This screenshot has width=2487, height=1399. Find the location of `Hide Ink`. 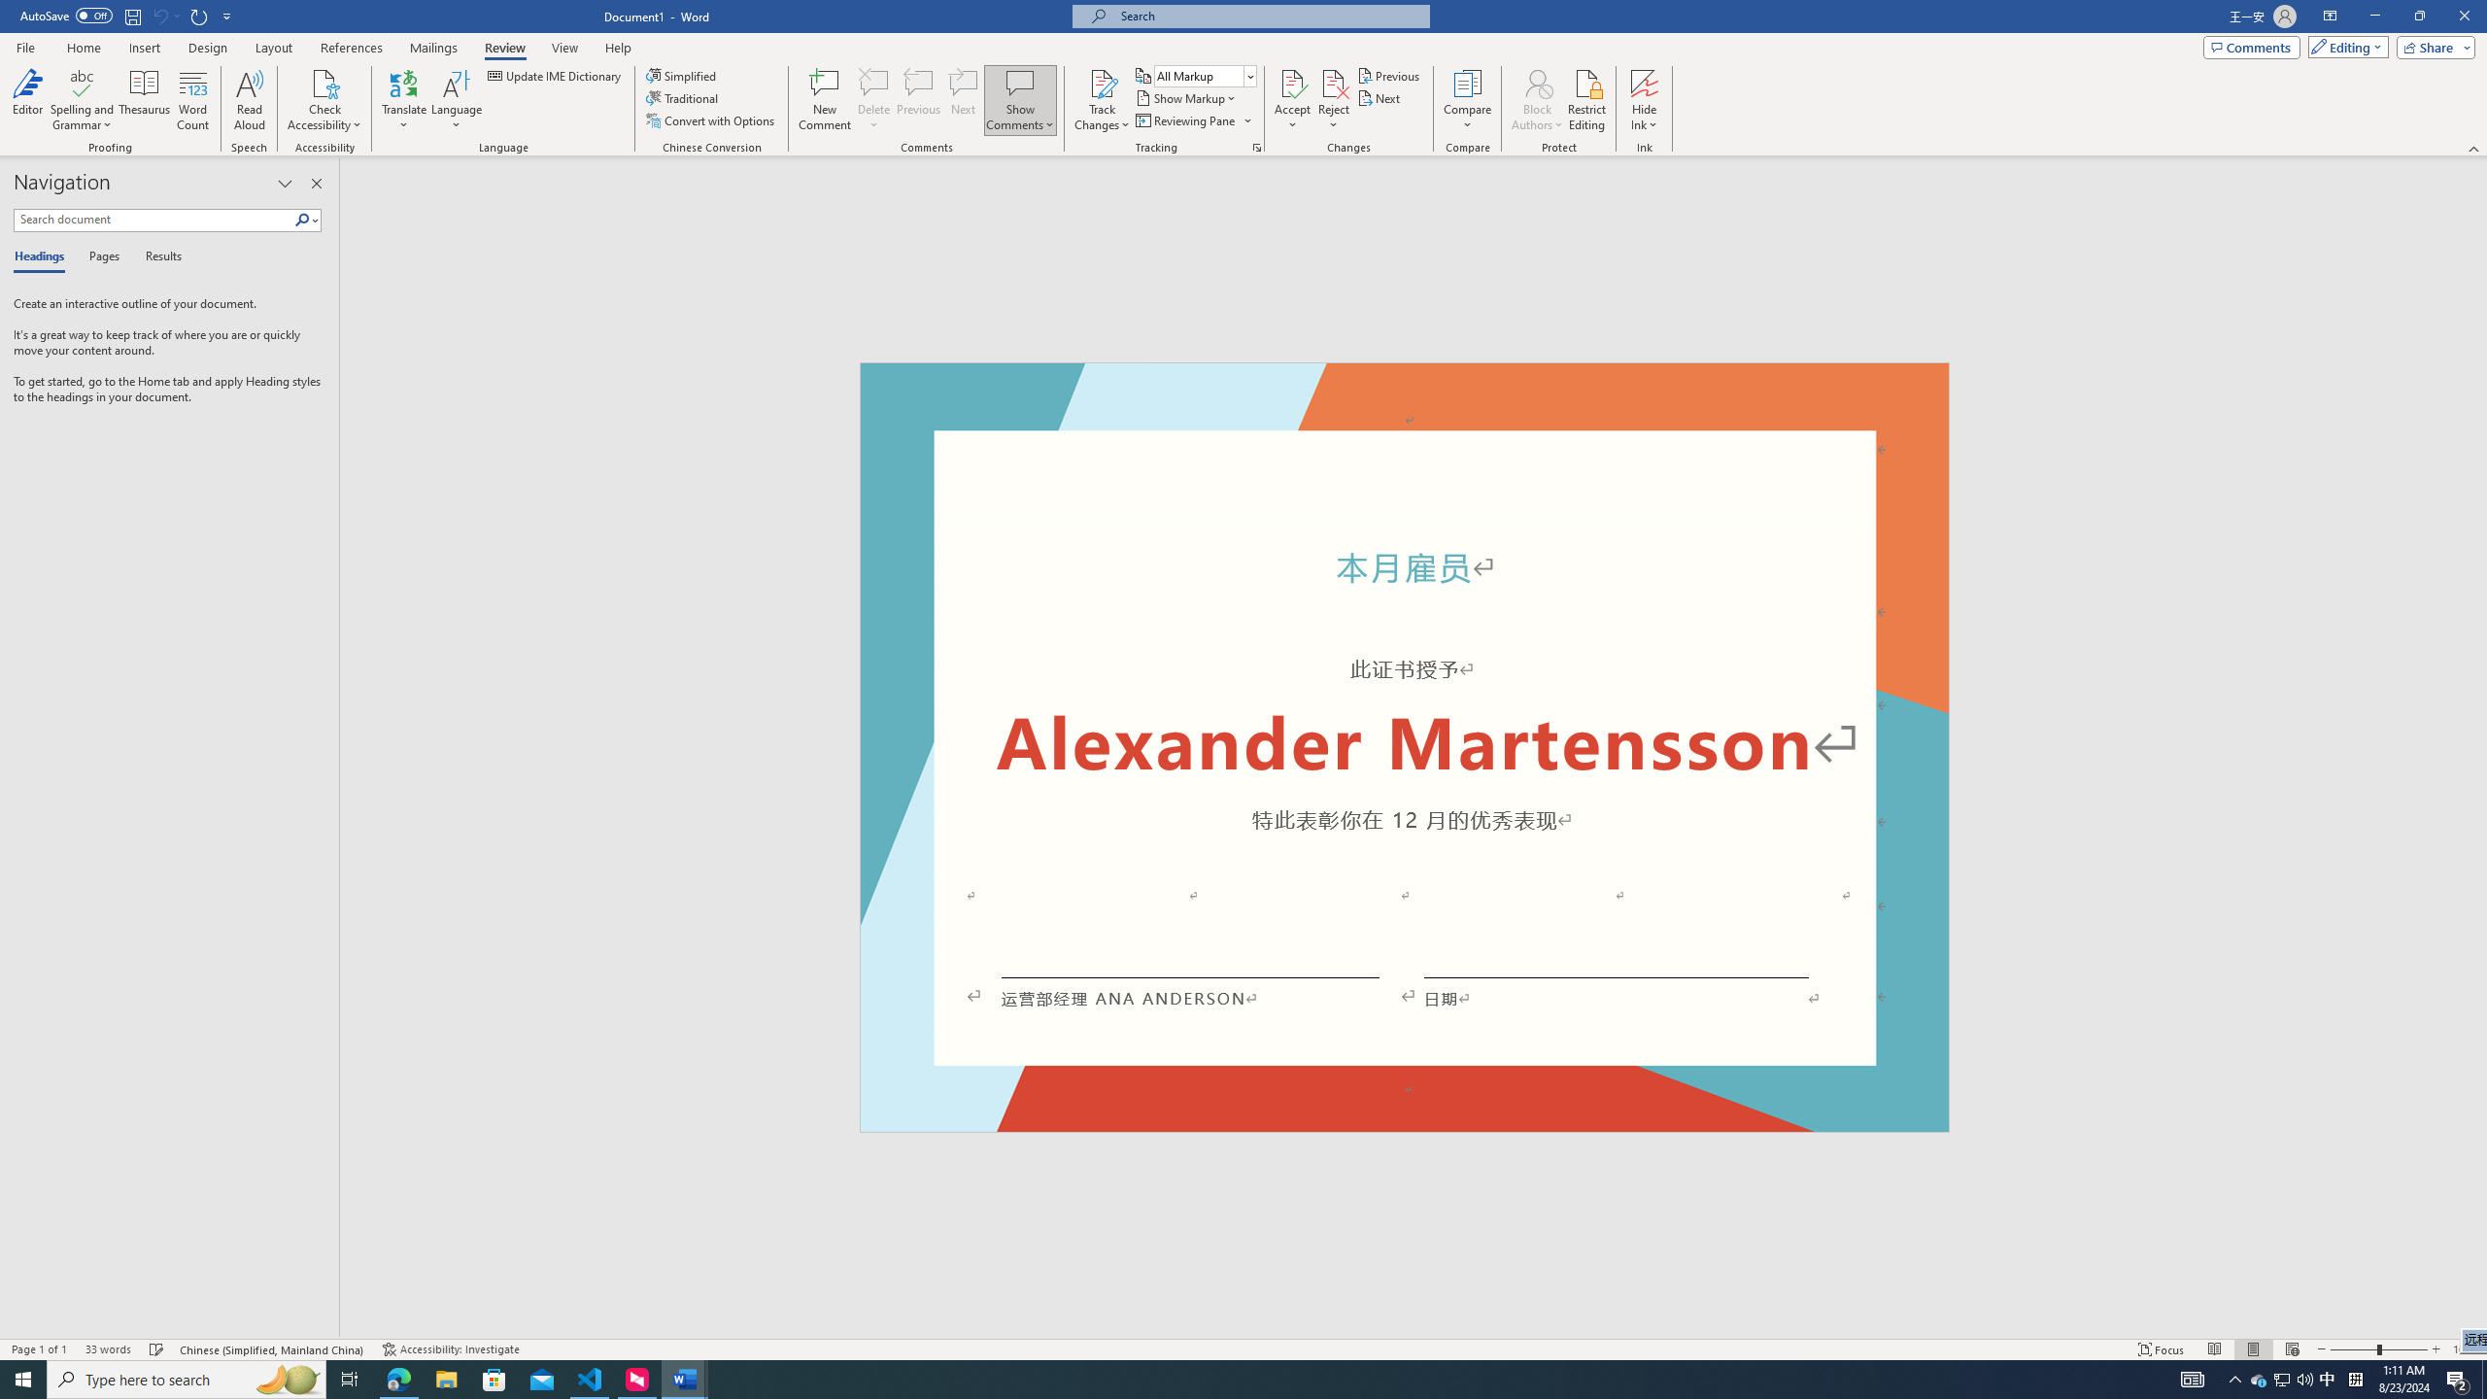

Hide Ink is located at coordinates (1645, 100).